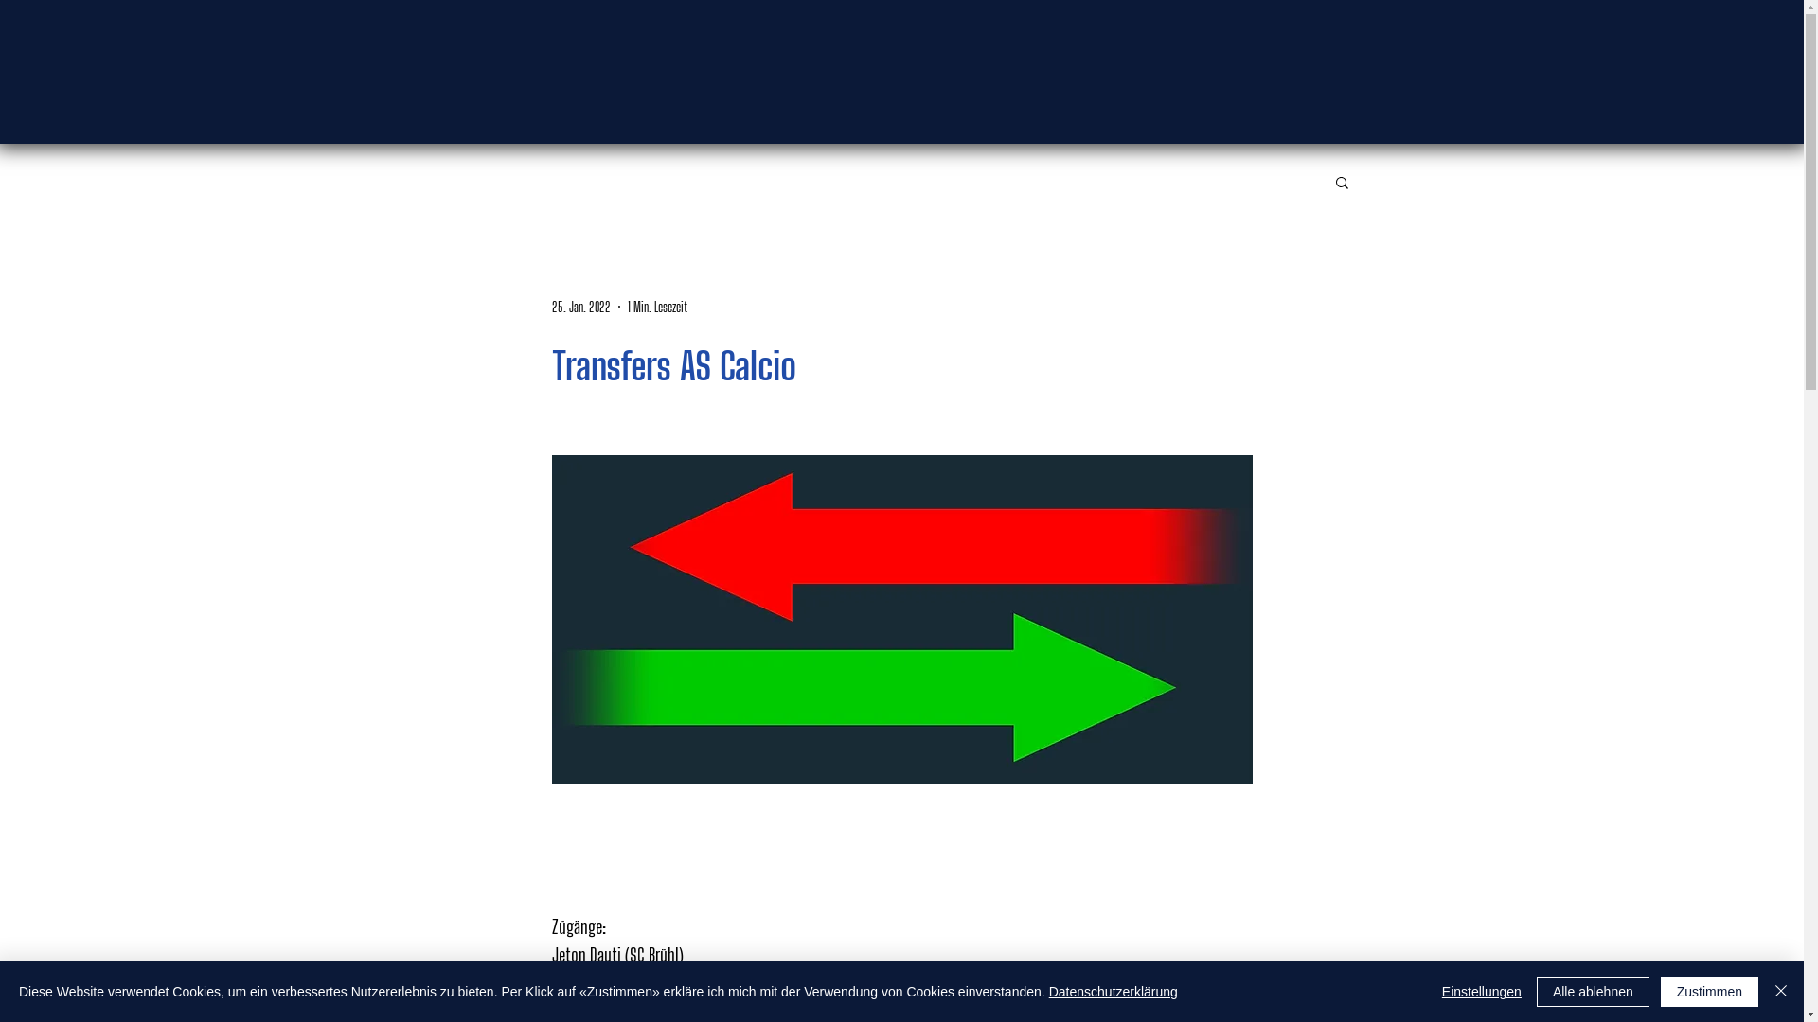  I want to click on Alle ablehnen, so click(1593, 992).